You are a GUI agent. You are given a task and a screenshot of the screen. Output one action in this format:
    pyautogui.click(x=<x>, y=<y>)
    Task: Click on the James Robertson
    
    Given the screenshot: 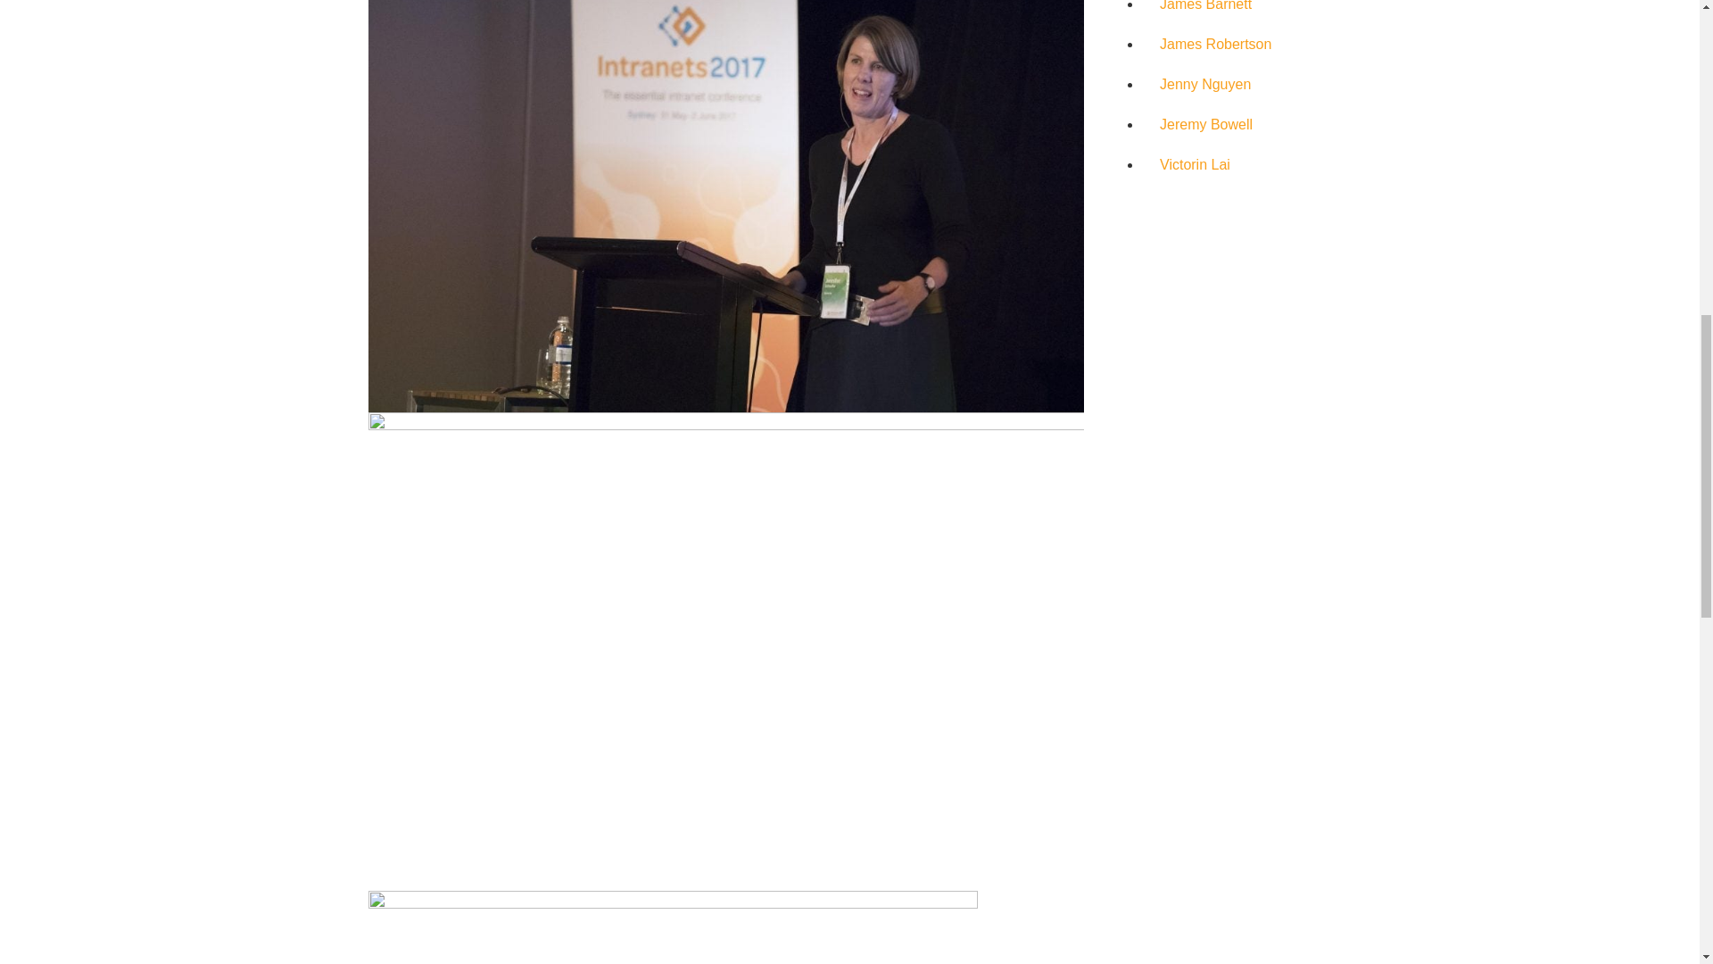 What is the action you would take?
    pyautogui.click(x=1215, y=45)
    